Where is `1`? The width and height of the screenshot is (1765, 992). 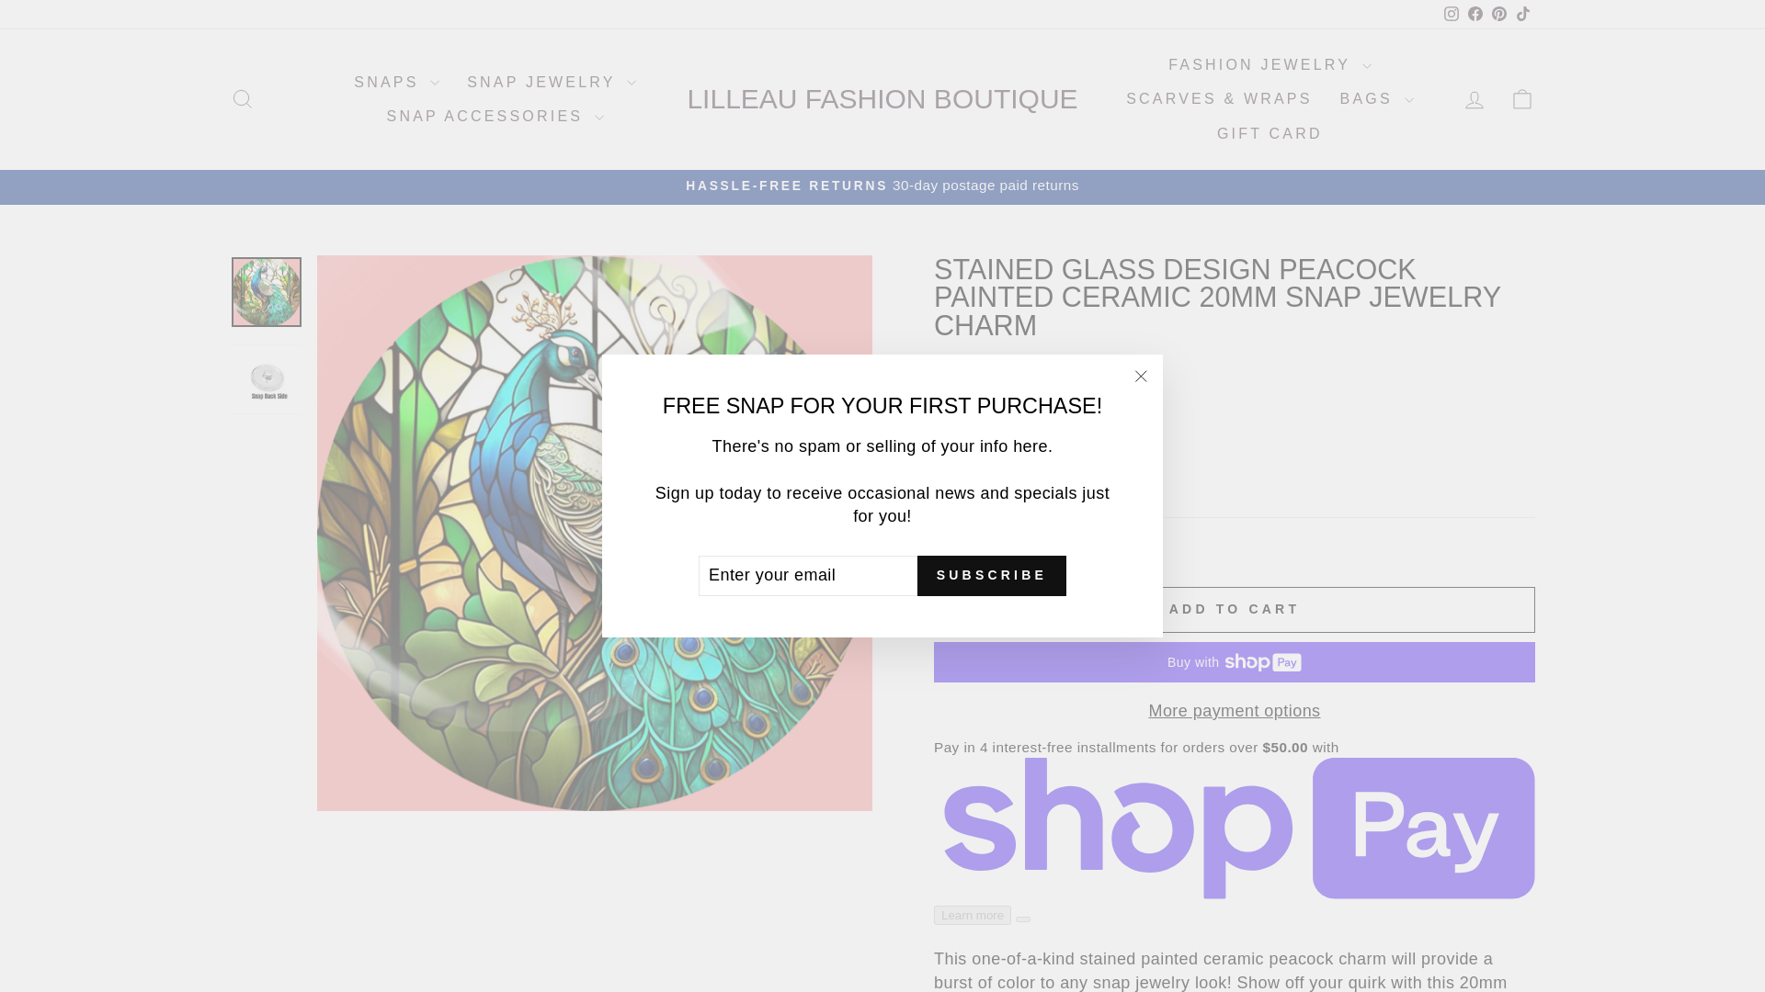 1 is located at coordinates (971, 476).